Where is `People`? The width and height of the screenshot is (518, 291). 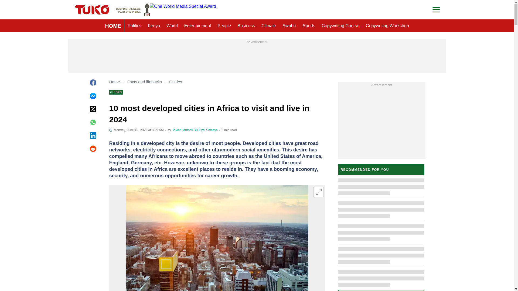 People is located at coordinates (224, 26).